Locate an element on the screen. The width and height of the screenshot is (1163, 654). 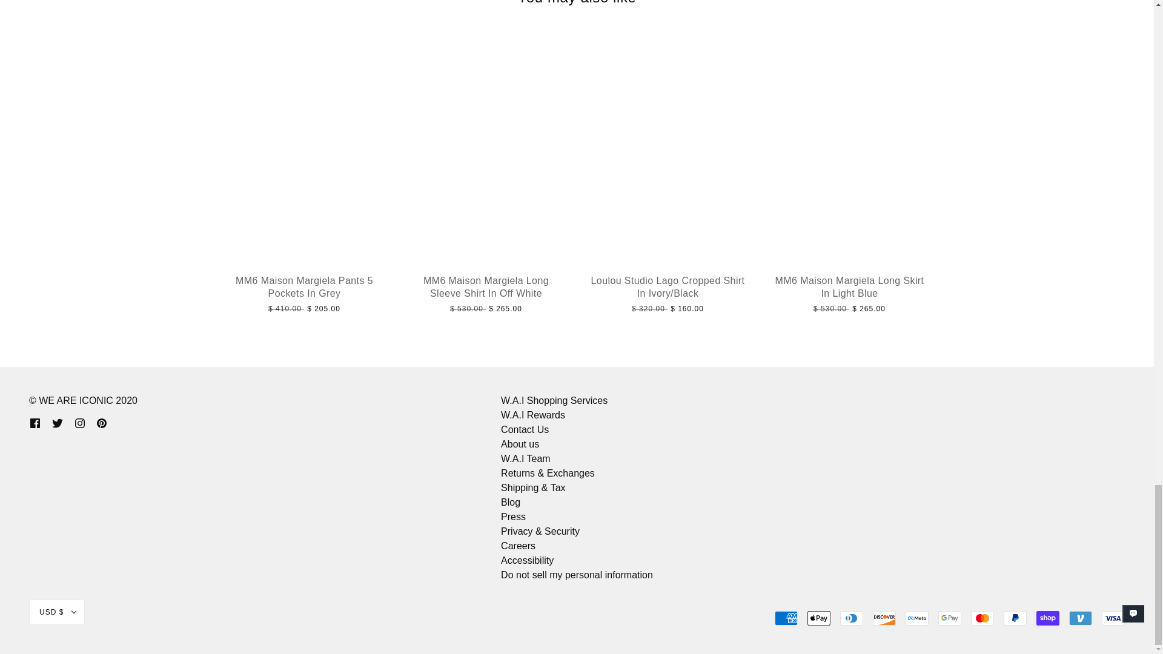
Visa is located at coordinates (1113, 618).